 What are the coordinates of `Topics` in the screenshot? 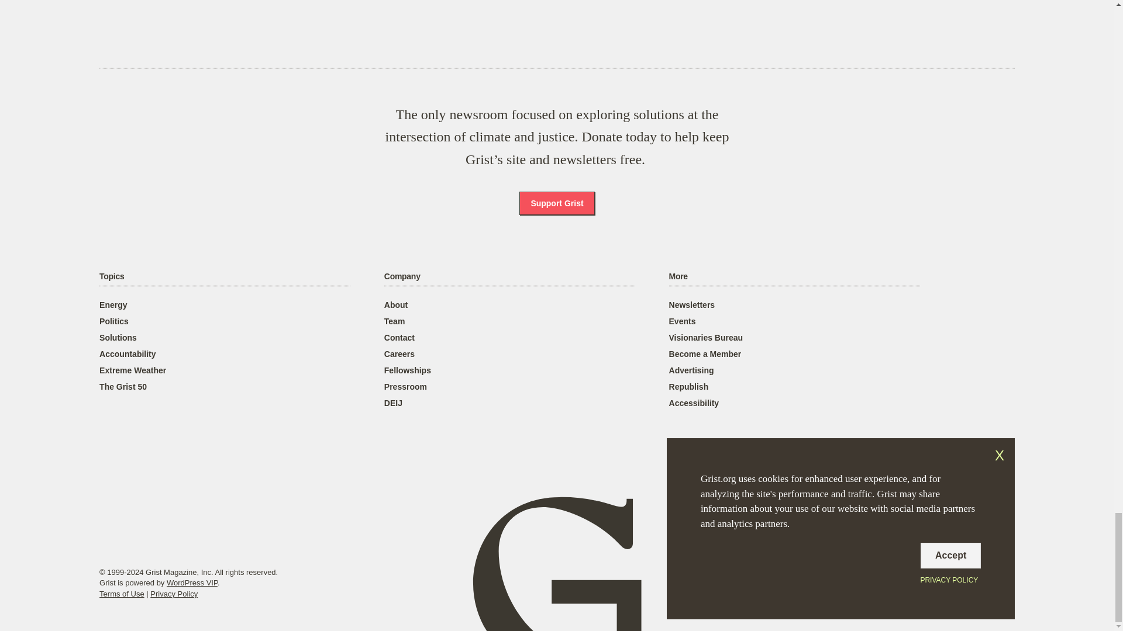 It's located at (111, 276).